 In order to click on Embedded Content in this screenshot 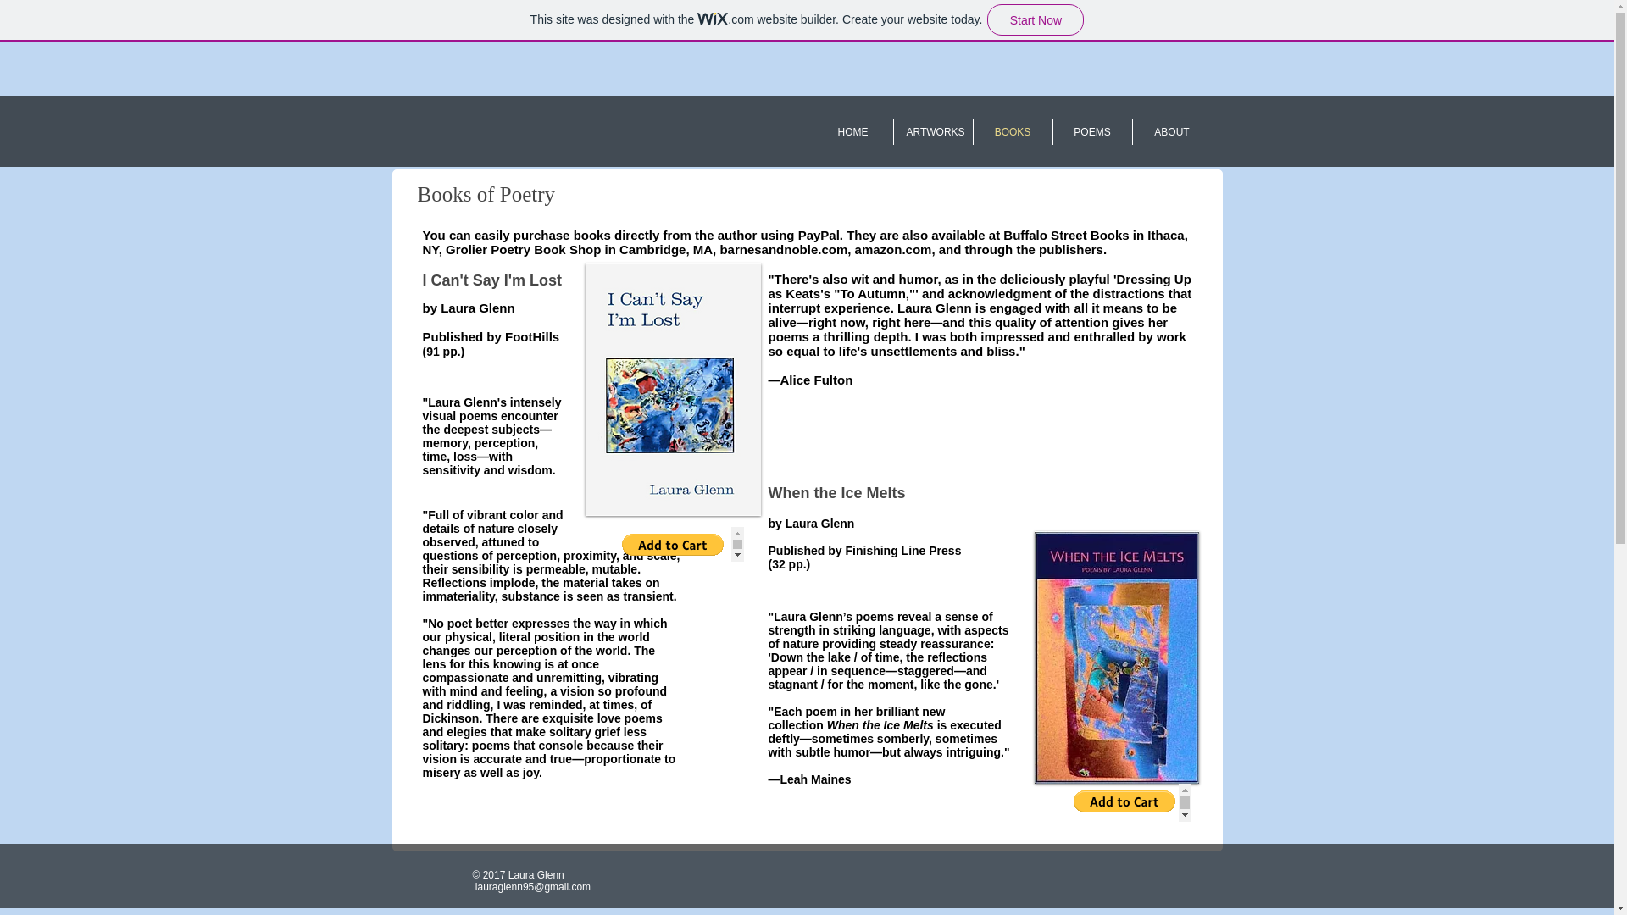, I will do `click(679, 544)`.